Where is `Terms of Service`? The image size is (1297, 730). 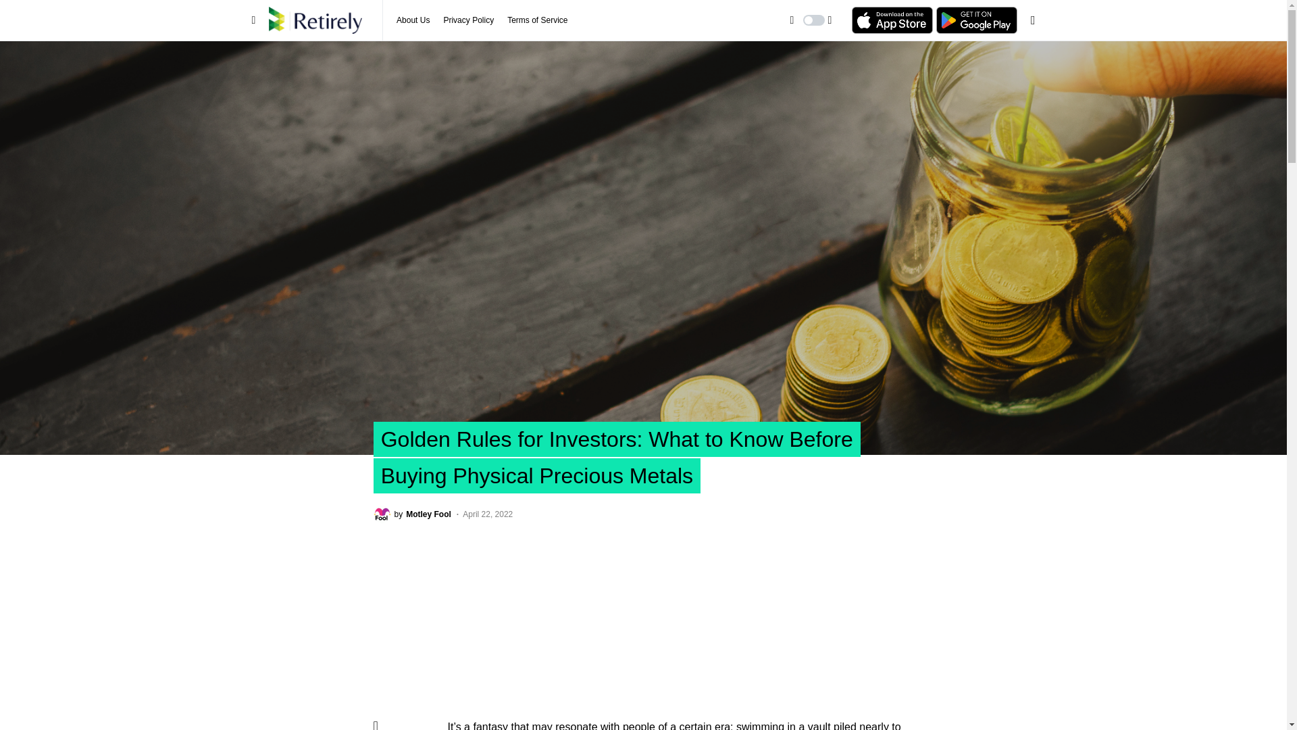
Terms of Service is located at coordinates (469, 20).